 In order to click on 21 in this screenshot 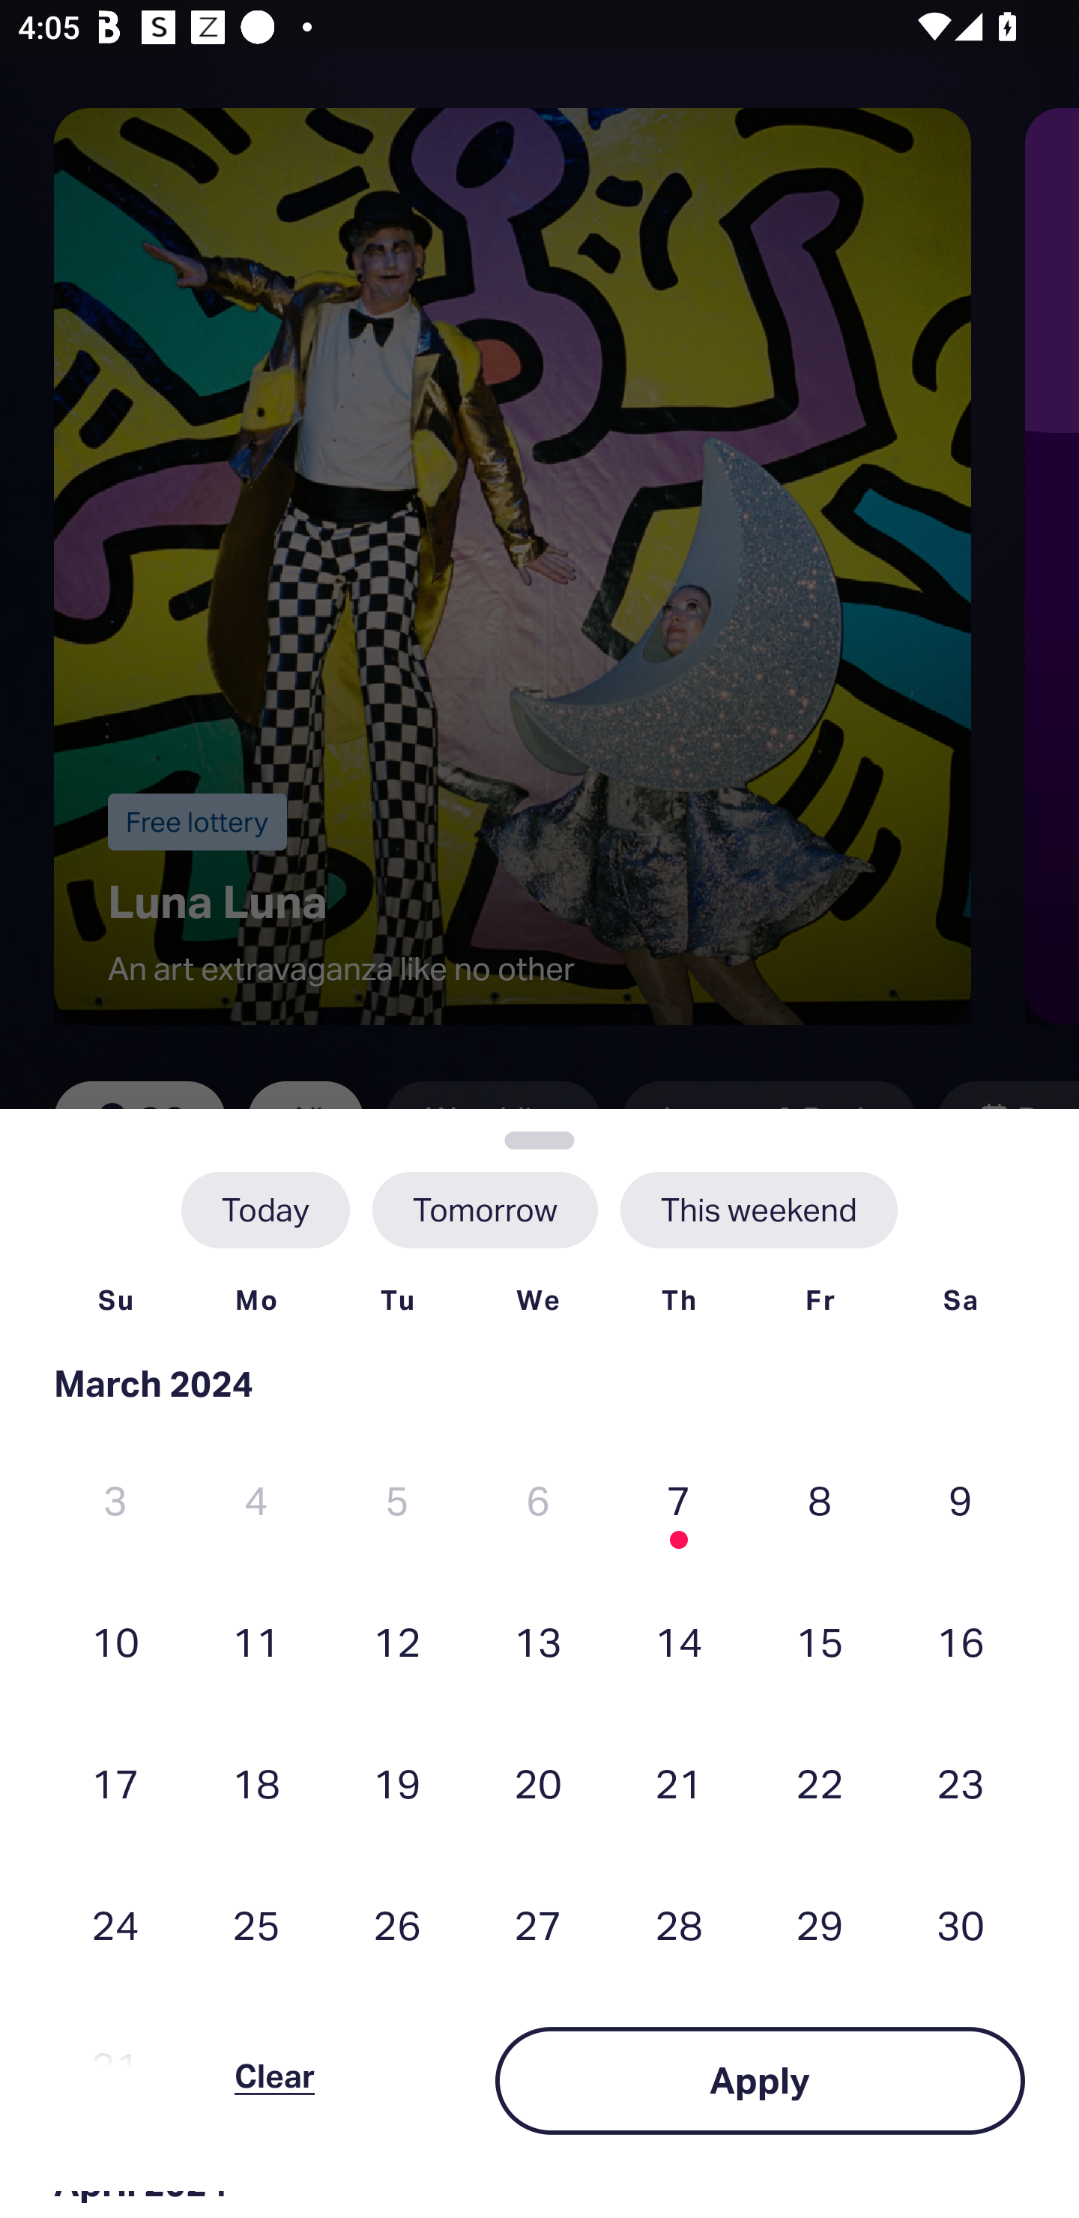, I will do `click(678, 1783)`.